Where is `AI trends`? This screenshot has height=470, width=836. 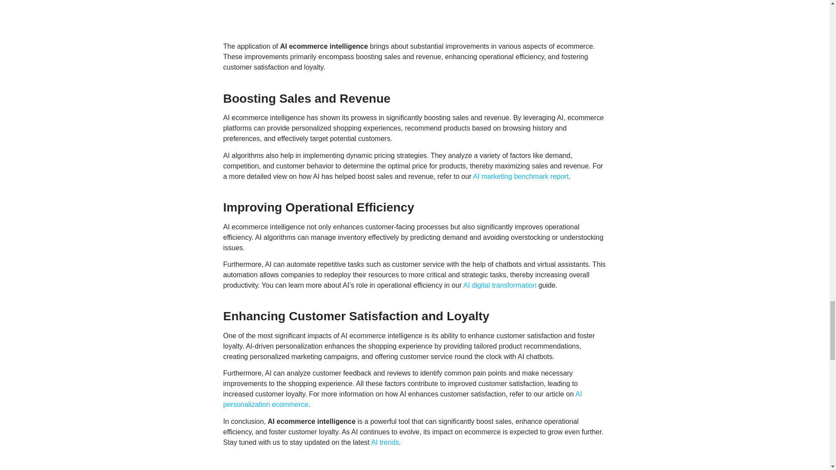 AI trends is located at coordinates (385, 442).